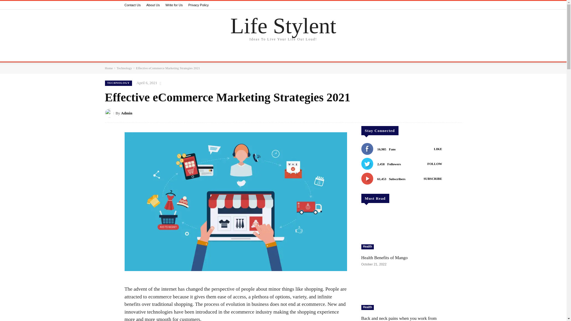  Describe the element at coordinates (283, 29) in the screenshot. I see `Life Stylent Ideas To Live Your Life Out Loud!` at that location.